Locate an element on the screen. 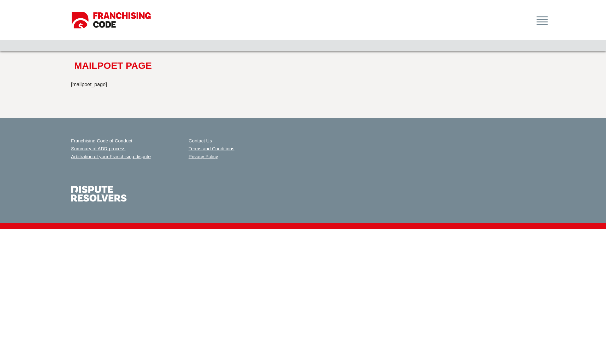 The image size is (606, 341). Franchising Code of Conduct is located at coordinates (102, 141).